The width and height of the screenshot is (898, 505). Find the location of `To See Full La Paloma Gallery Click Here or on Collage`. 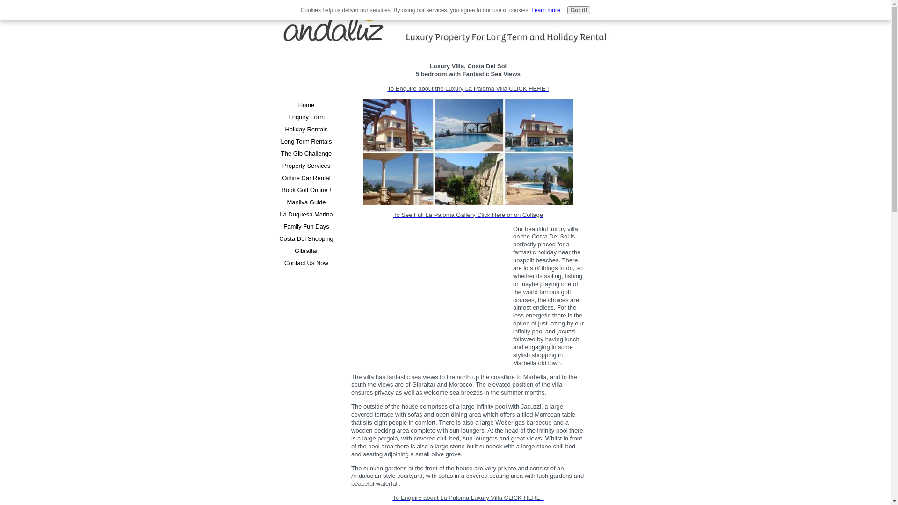

To See Full La Paloma Gallery Click Here or on Collage is located at coordinates (468, 215).